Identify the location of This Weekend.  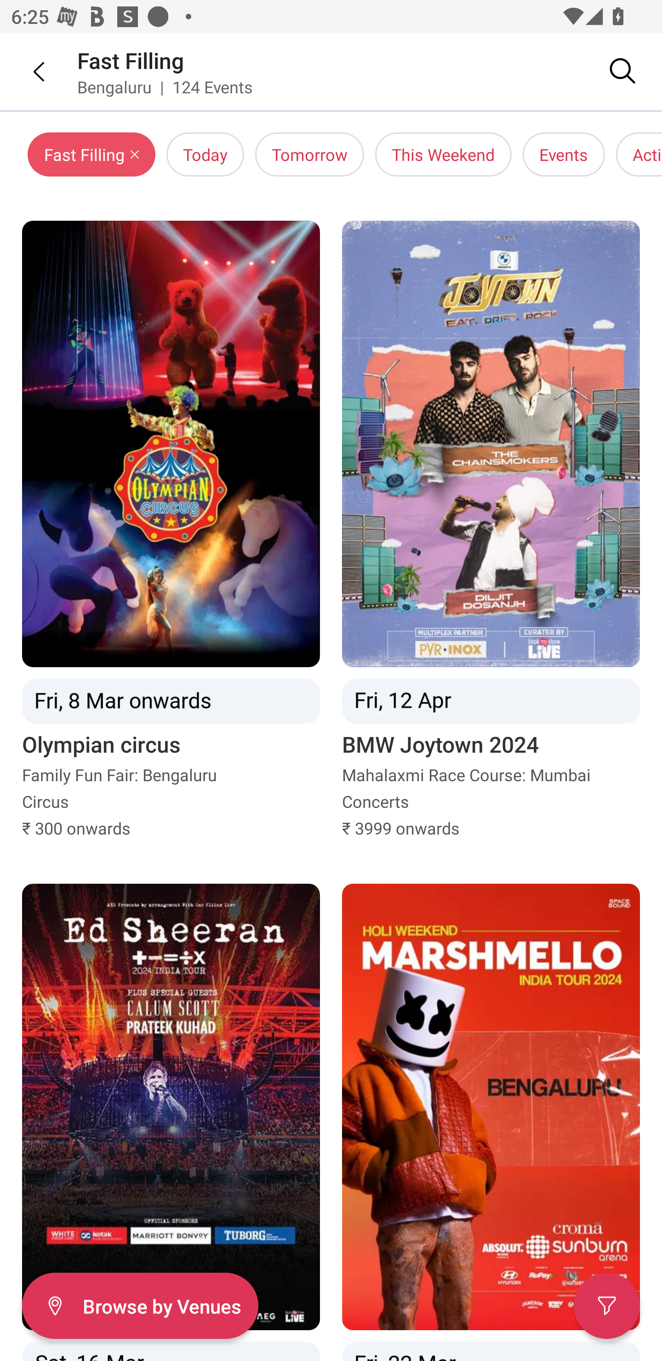
(443, 154).